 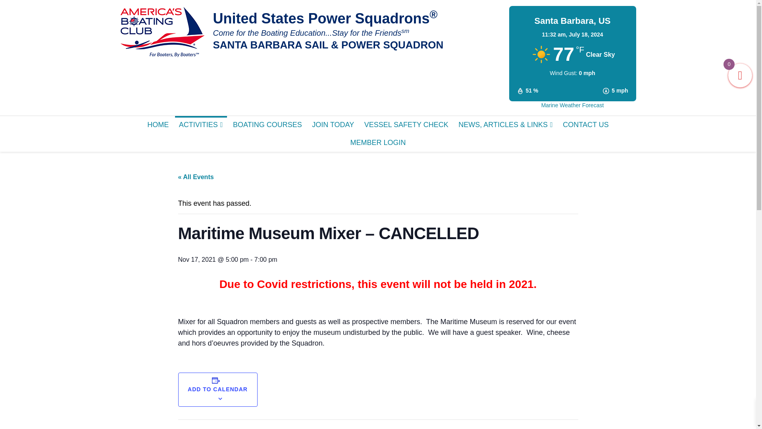 I want to click on ADD TO CALENDAR, so click(x=217, y=389).